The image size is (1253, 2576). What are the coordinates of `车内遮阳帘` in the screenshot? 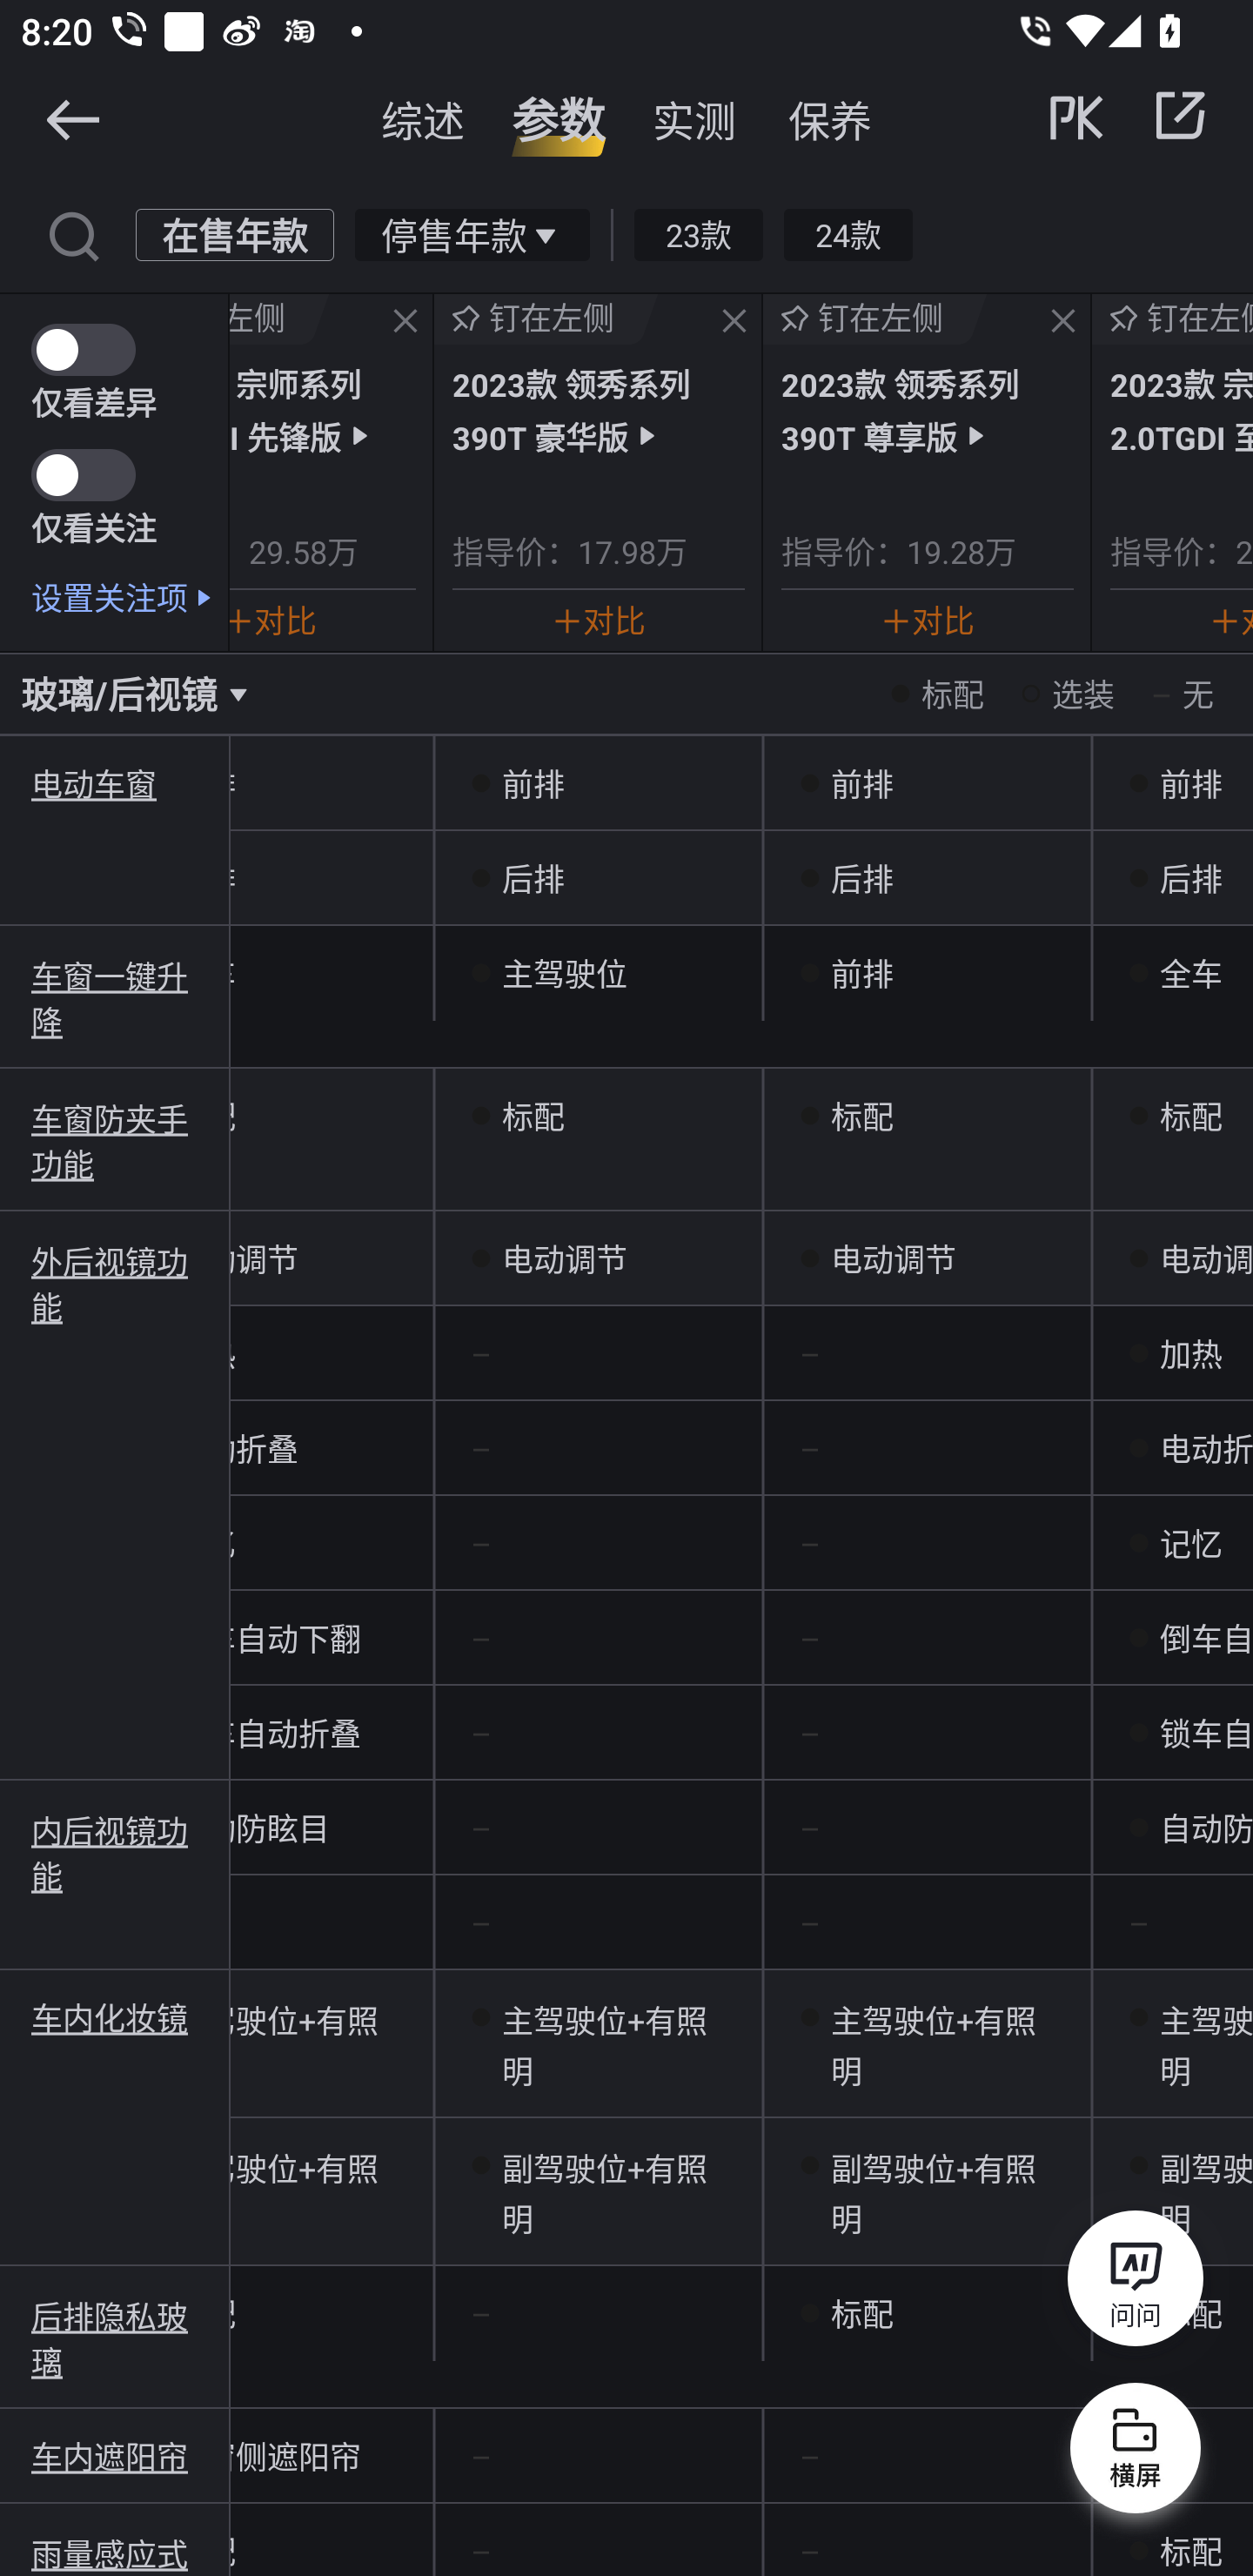 It's located at (115, 2456).